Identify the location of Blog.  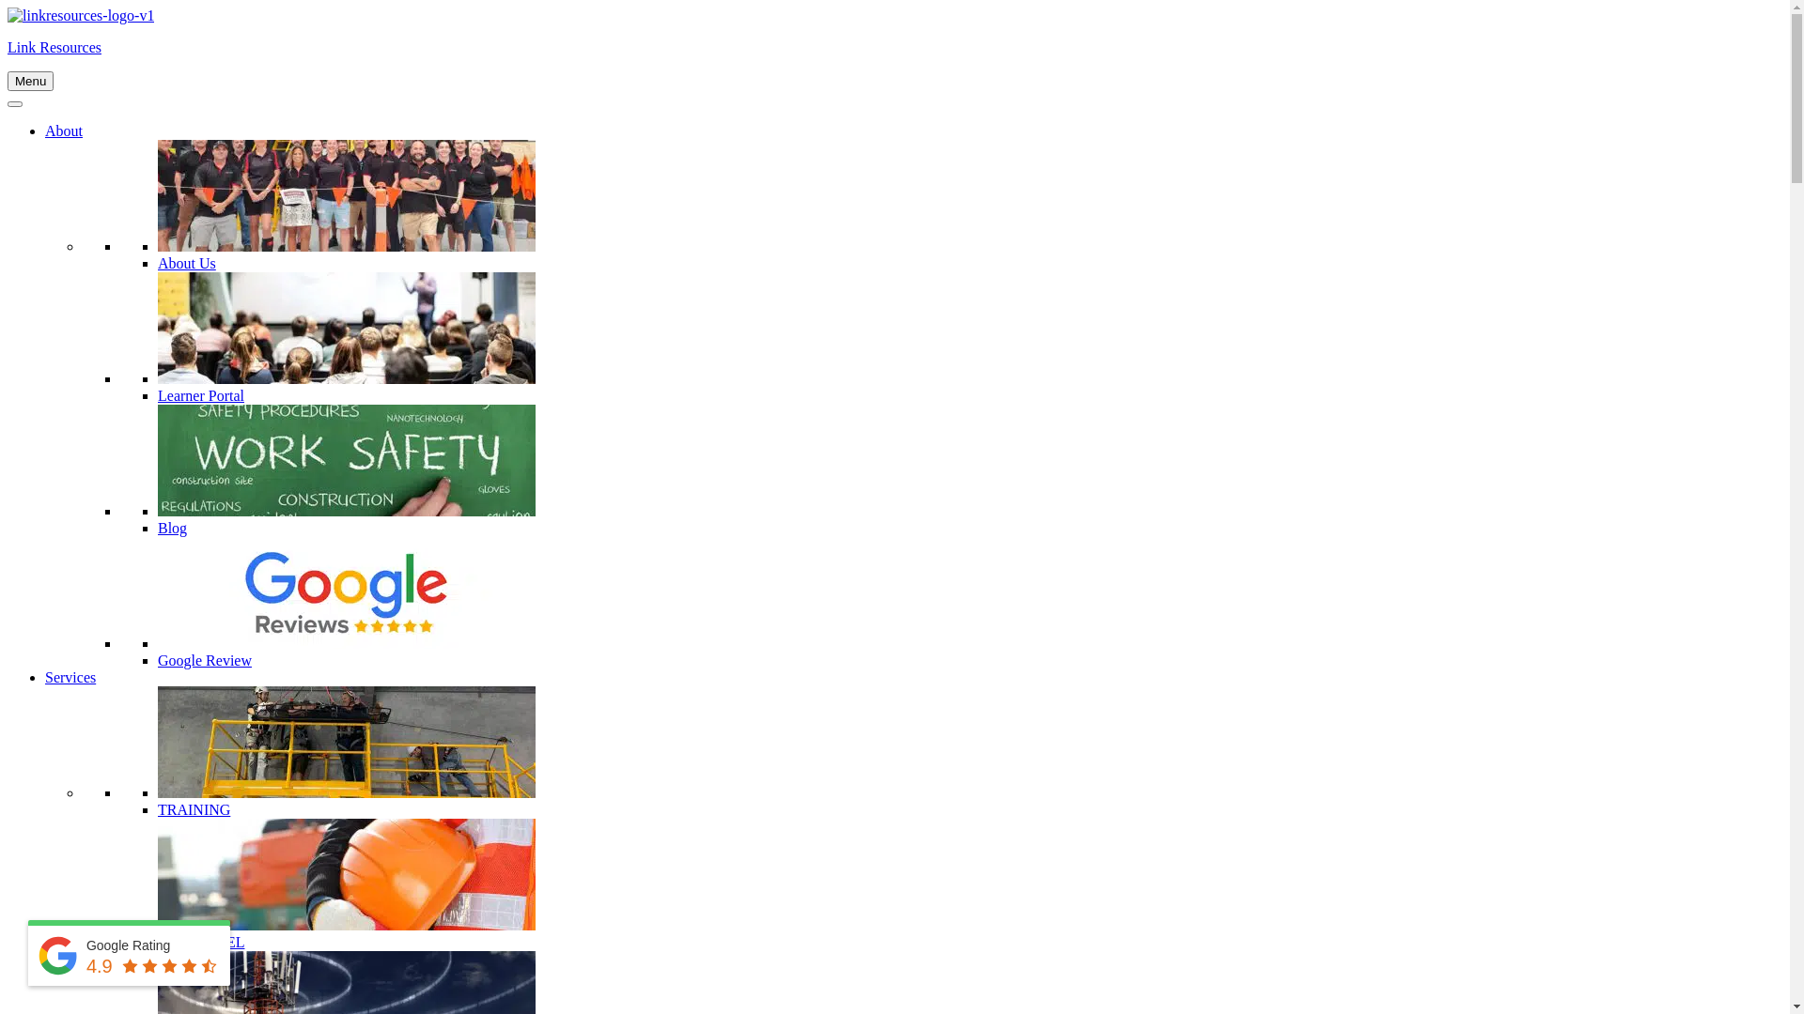
(173, 528).